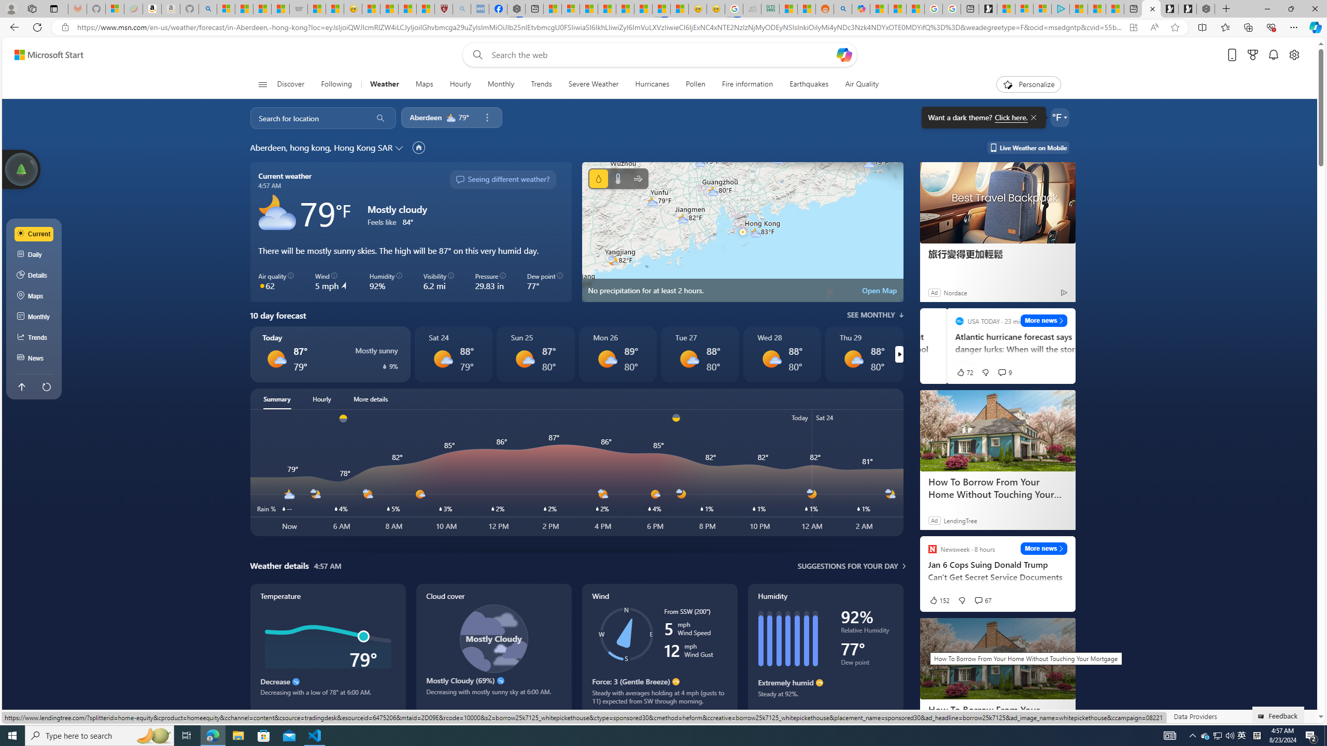 The image size is (1327, 746). I want to click on Relative Humidity, so click(867, 632).